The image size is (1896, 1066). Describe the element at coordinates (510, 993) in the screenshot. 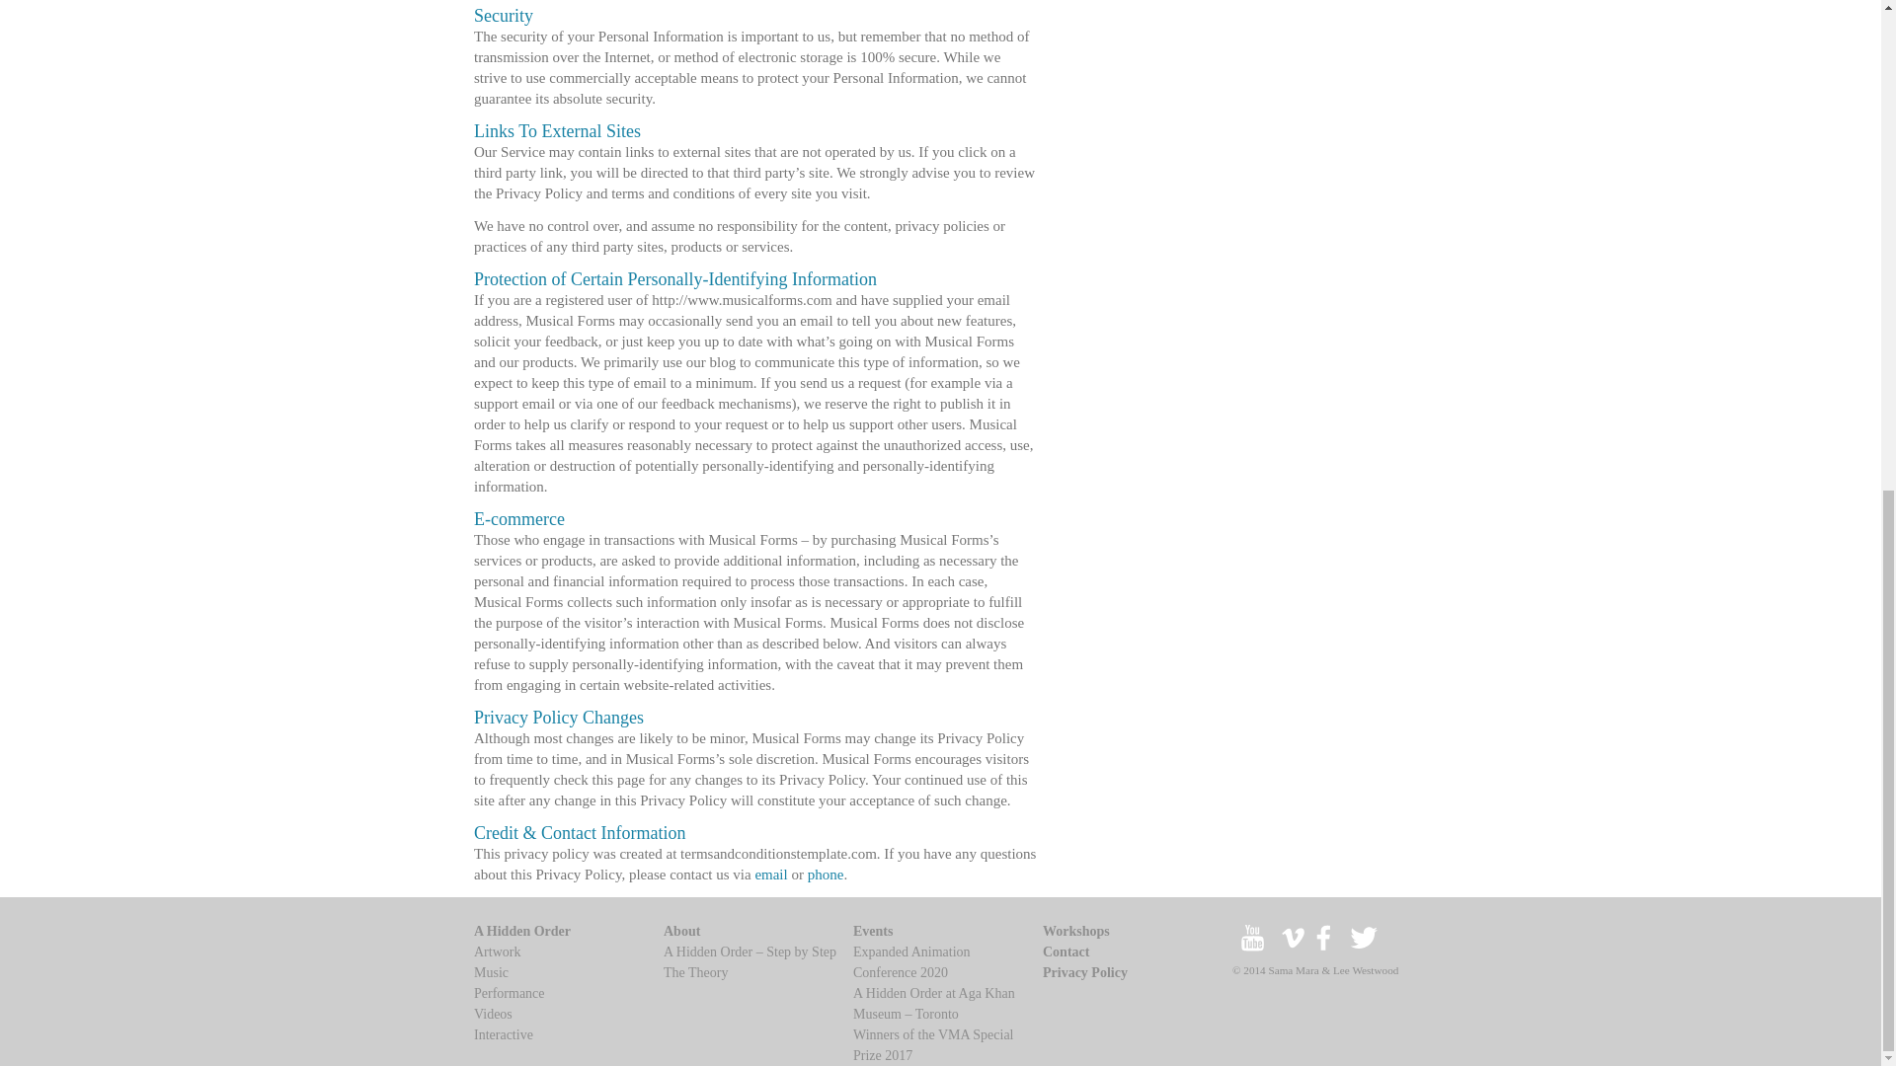

I see `Performance` at that location.